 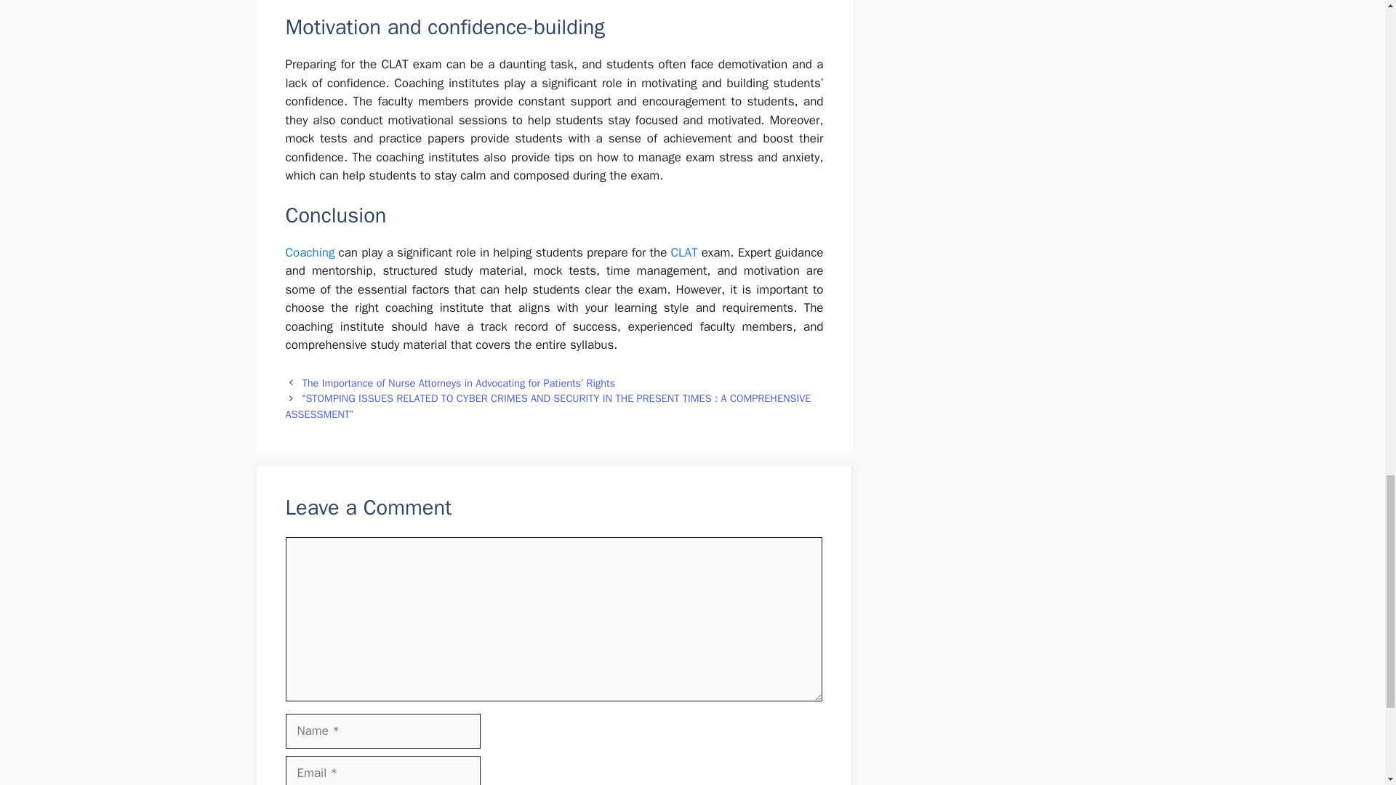 What do you see at coordinates (310, 251) in the screenshot?
I see `Coaching` at bounding box center [310, 251].